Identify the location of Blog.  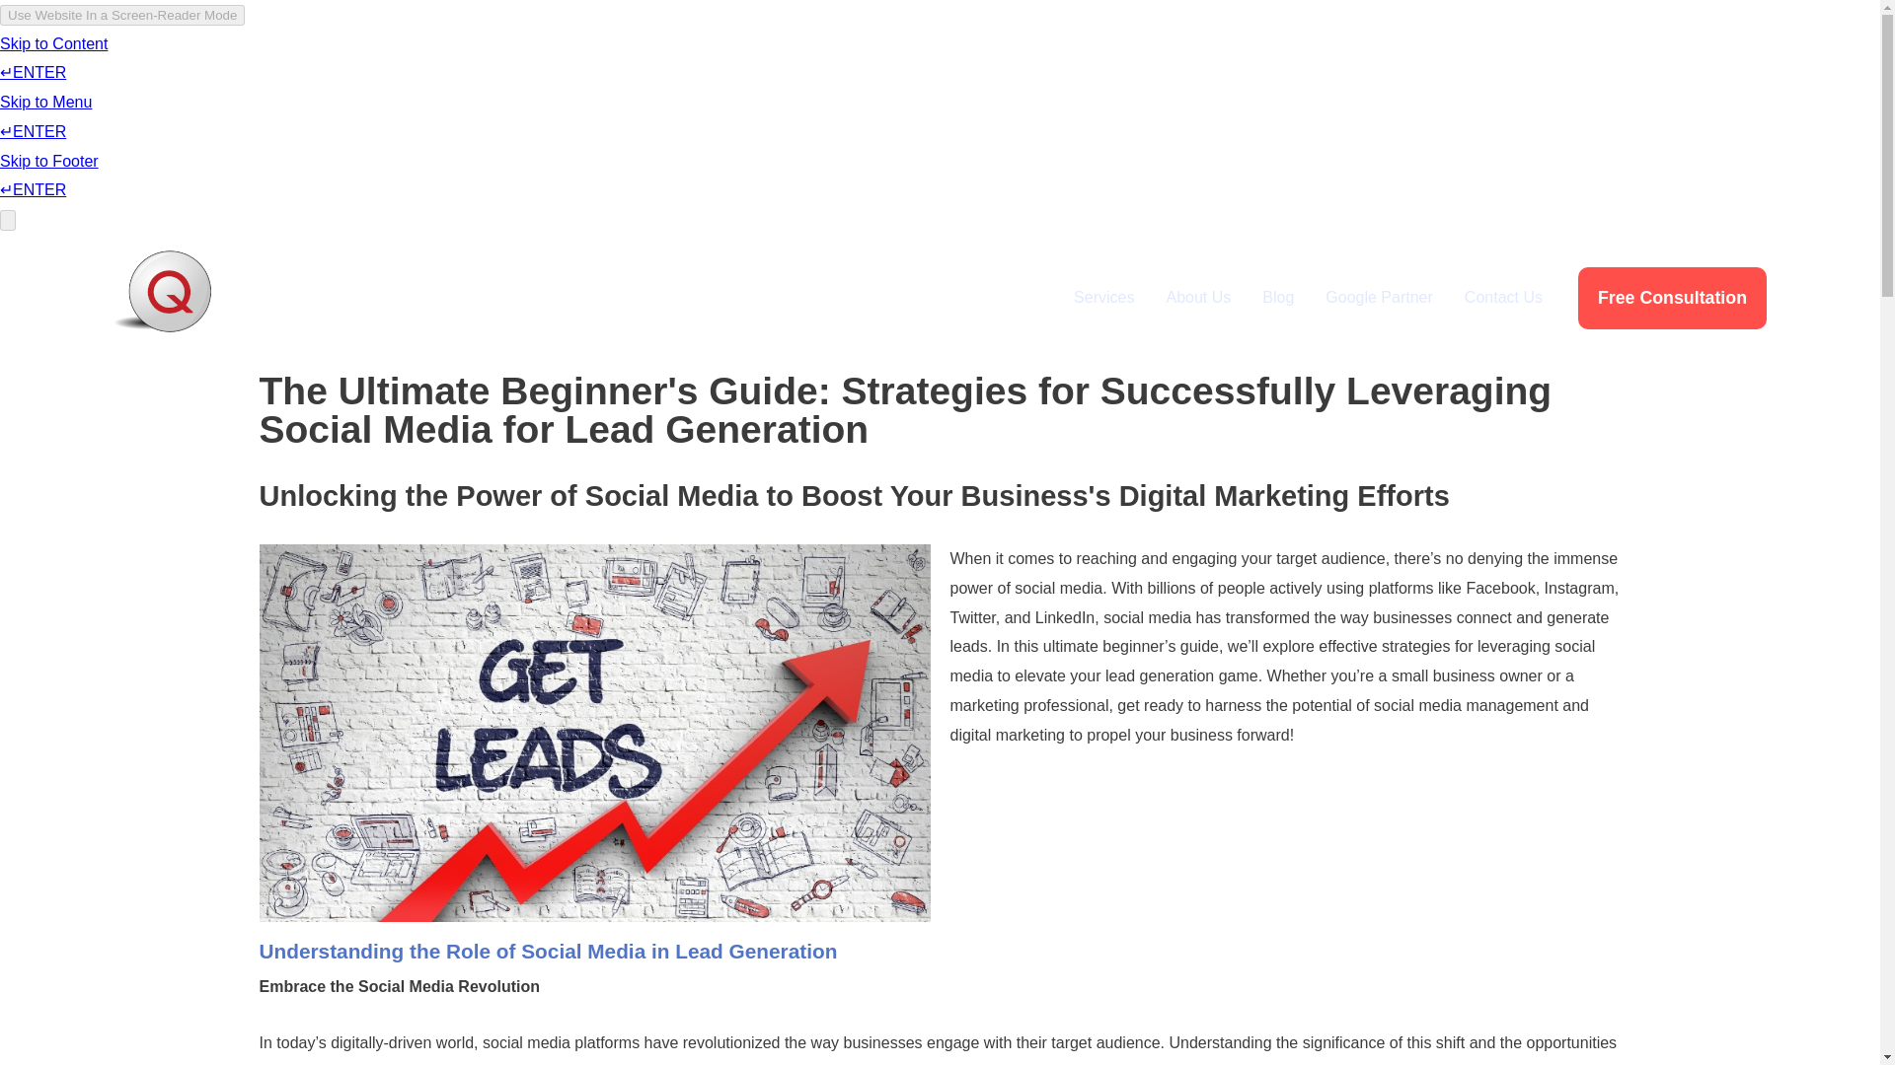
(1277, 298).